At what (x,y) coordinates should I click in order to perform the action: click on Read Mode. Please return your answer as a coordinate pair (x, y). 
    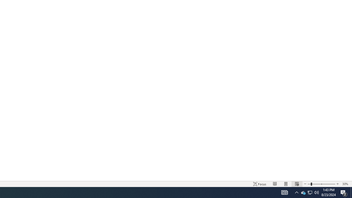
    Looking at the image, I should click on (275, 184).